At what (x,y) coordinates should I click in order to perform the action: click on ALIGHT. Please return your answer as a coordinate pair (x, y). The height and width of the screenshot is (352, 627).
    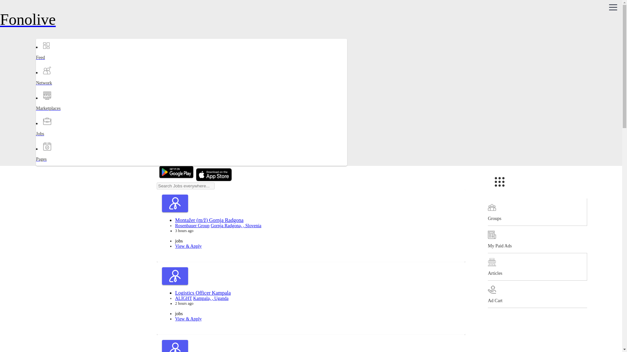
    Looking at the image, I should click on (183, 299).